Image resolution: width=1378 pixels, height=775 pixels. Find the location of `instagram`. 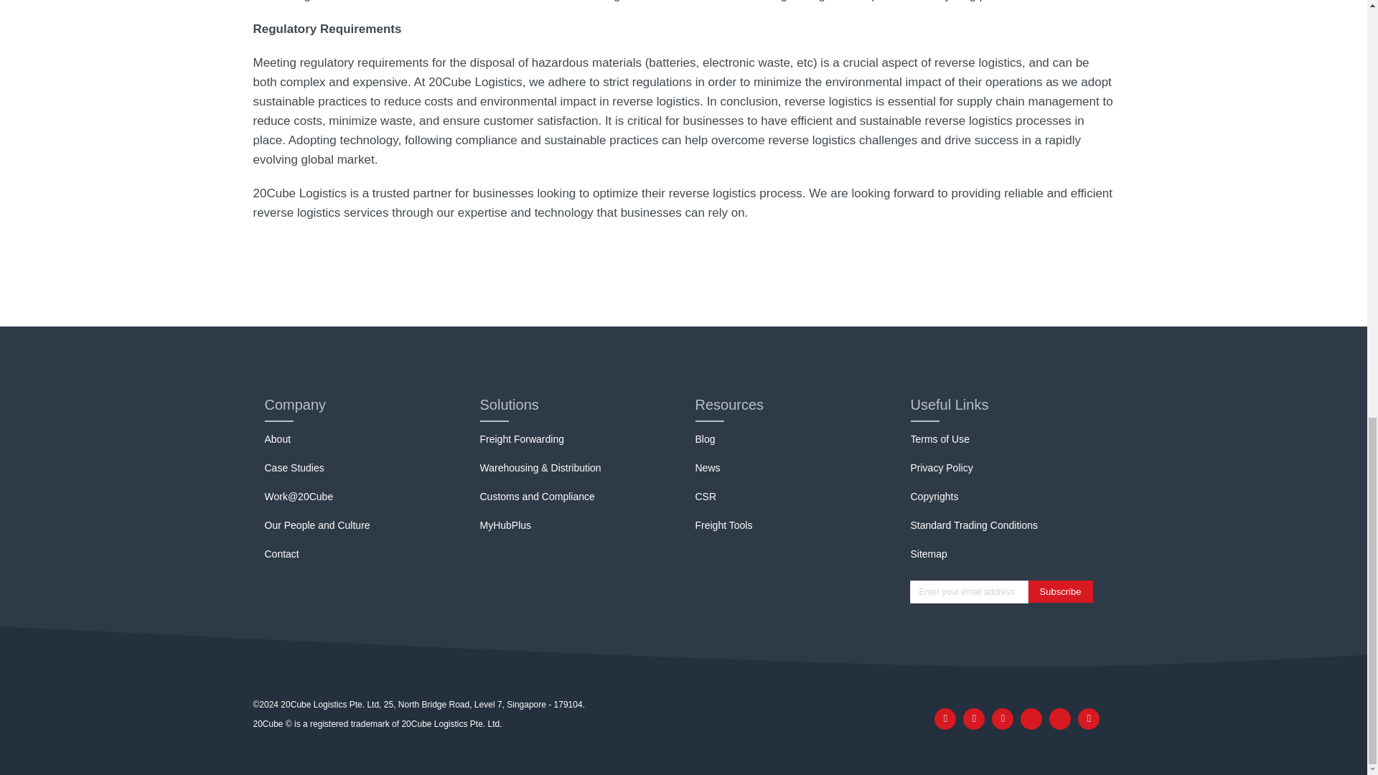

instagram is located at coordinates (1059, 719).